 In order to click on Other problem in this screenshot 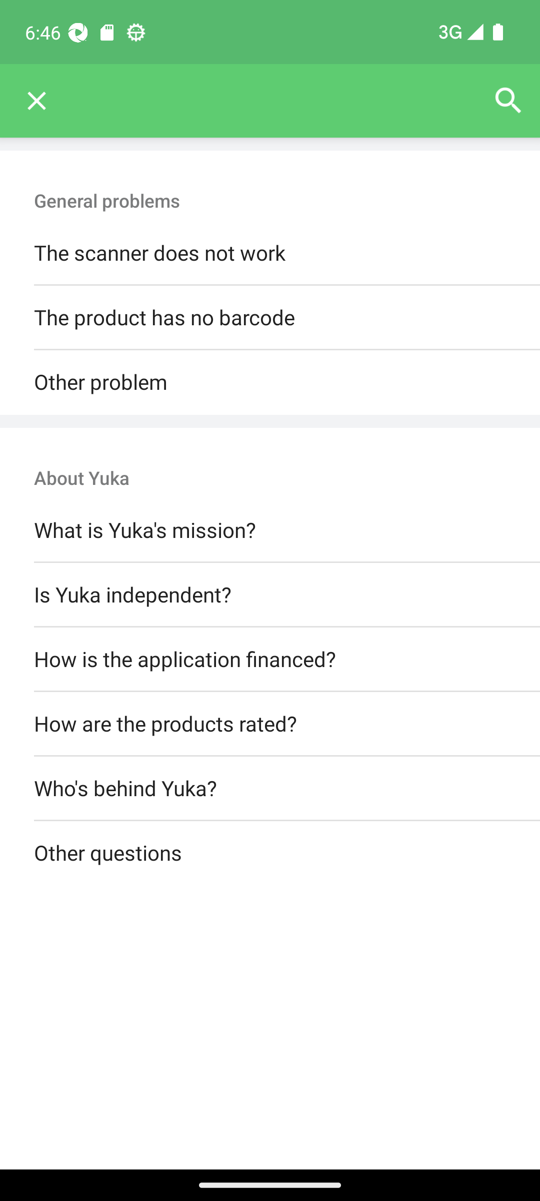, I will do `click(270, 382)`.